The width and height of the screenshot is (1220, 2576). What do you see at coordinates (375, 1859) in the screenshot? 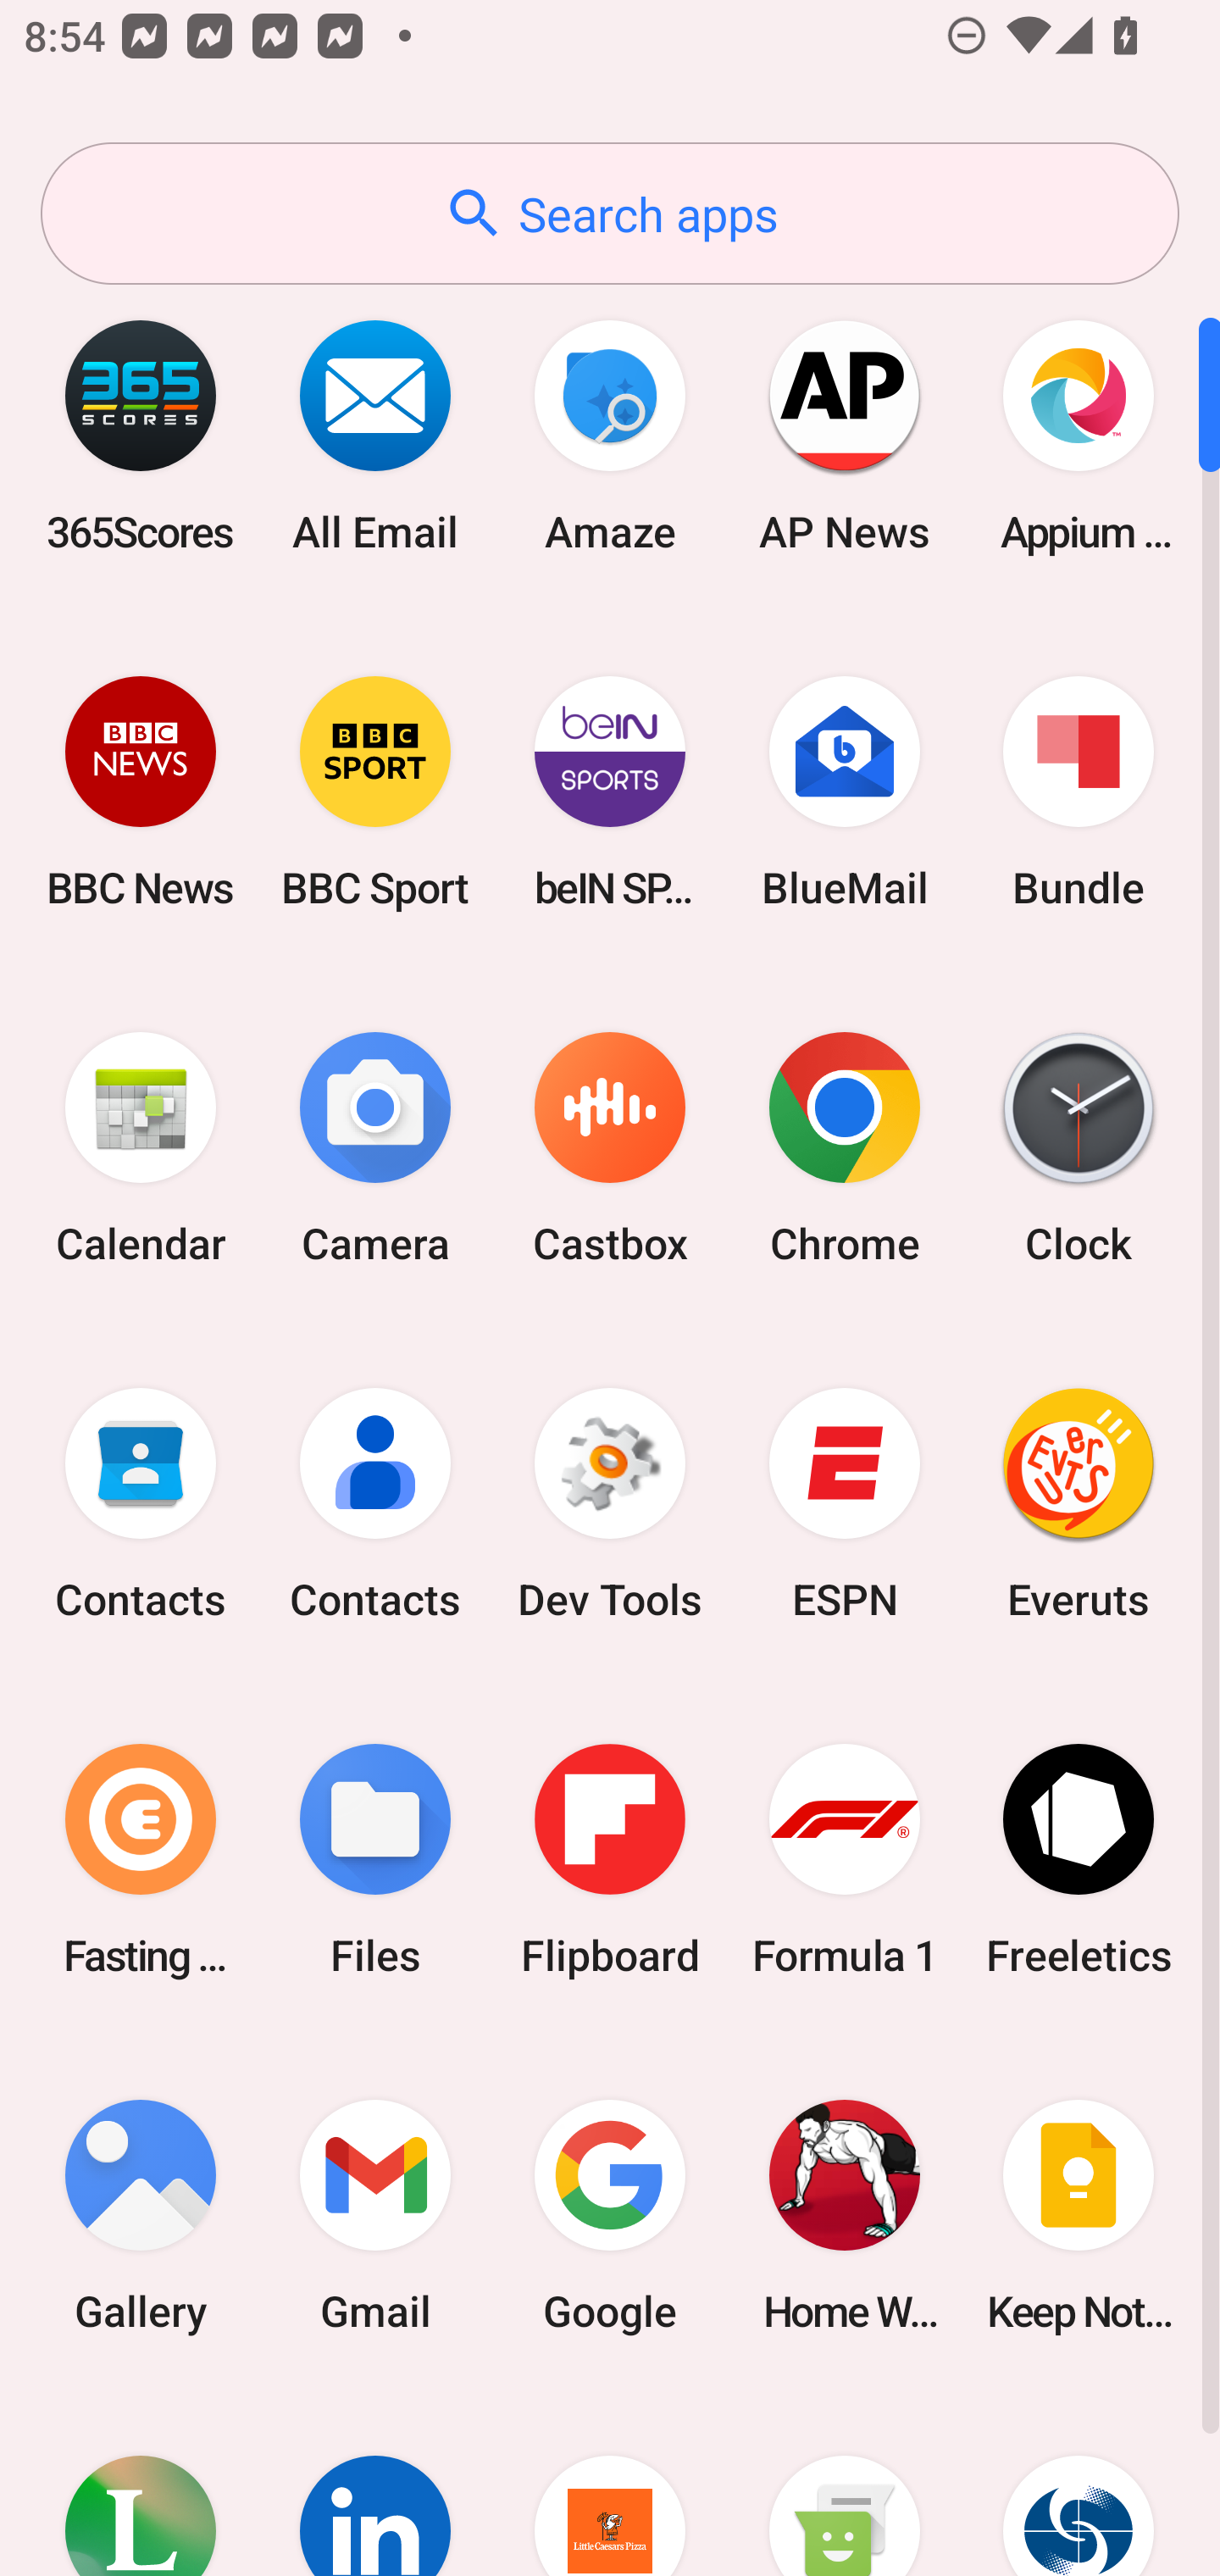
I see `Files` at bounding box center [375, 1859].